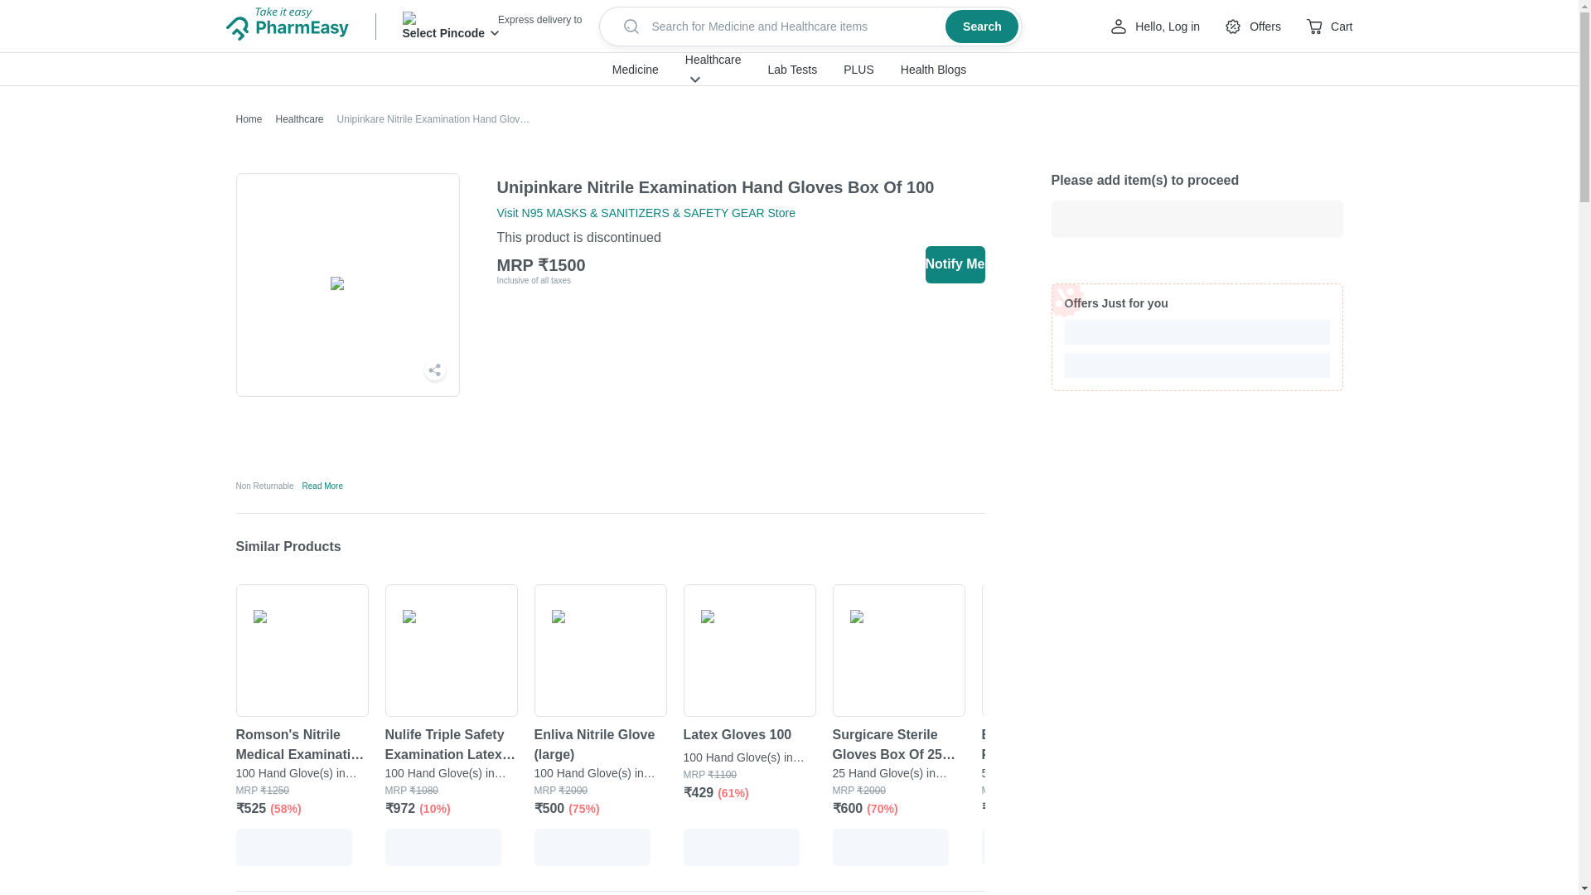 Image resolution: width=1591 pixels, height=895 pixels. I want to click on Health Blogs, so click(933, 70).